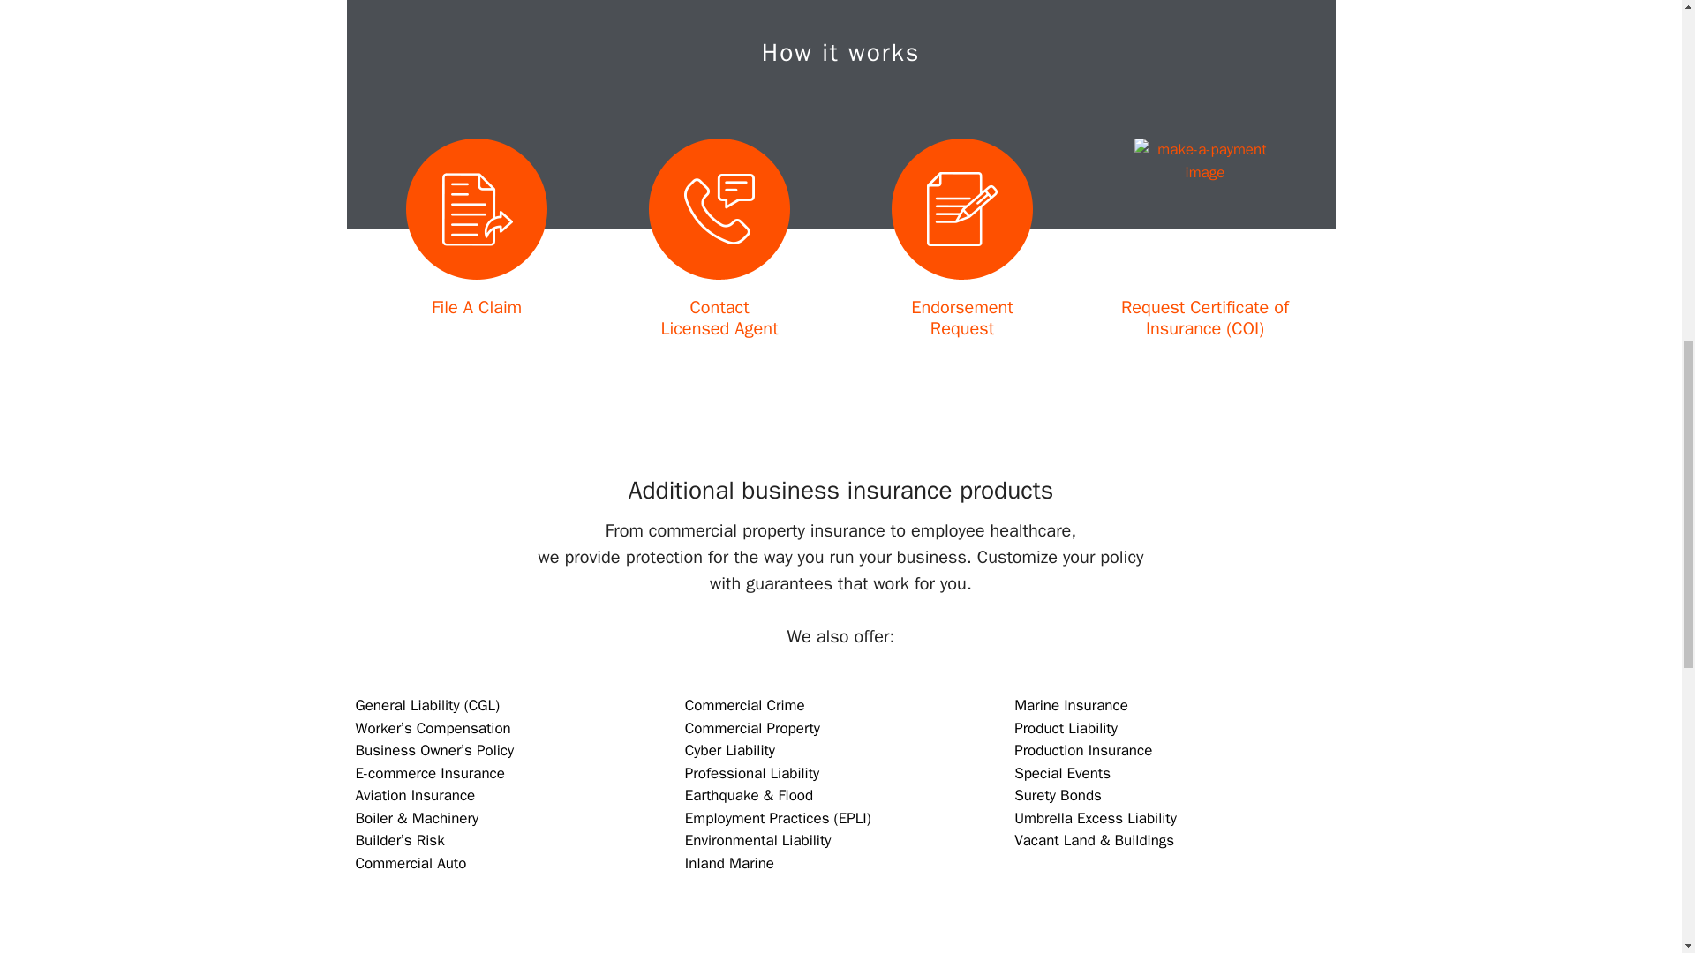 Image resolution: width=1695 pixels, height=953 pixels. Describe the element at coordinates (719, 318) in the screenshot. I see `Commercial Auto` at that location.